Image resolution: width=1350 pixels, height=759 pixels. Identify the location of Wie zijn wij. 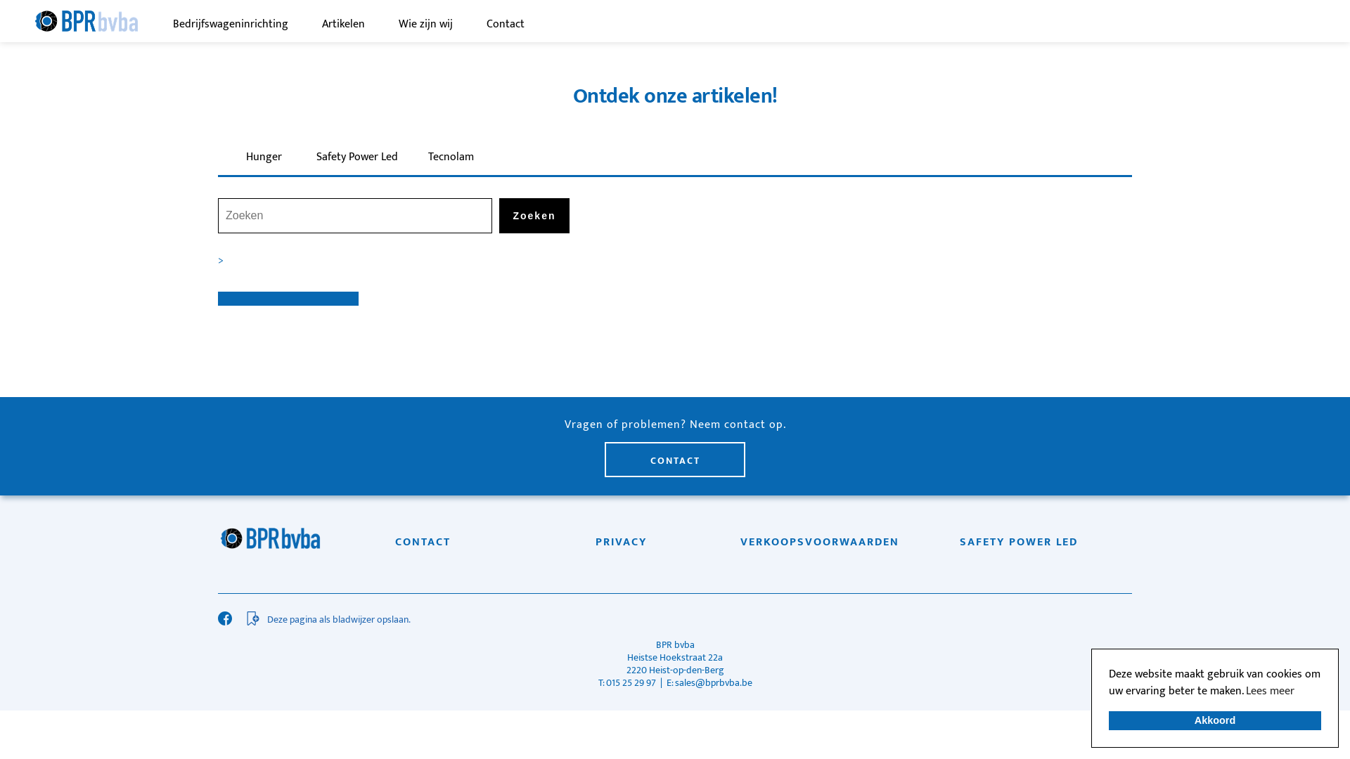
(425, 25).